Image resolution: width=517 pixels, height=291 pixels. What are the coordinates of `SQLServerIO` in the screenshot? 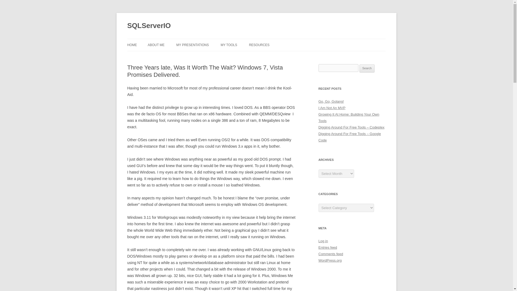 It's located at (149, 26).